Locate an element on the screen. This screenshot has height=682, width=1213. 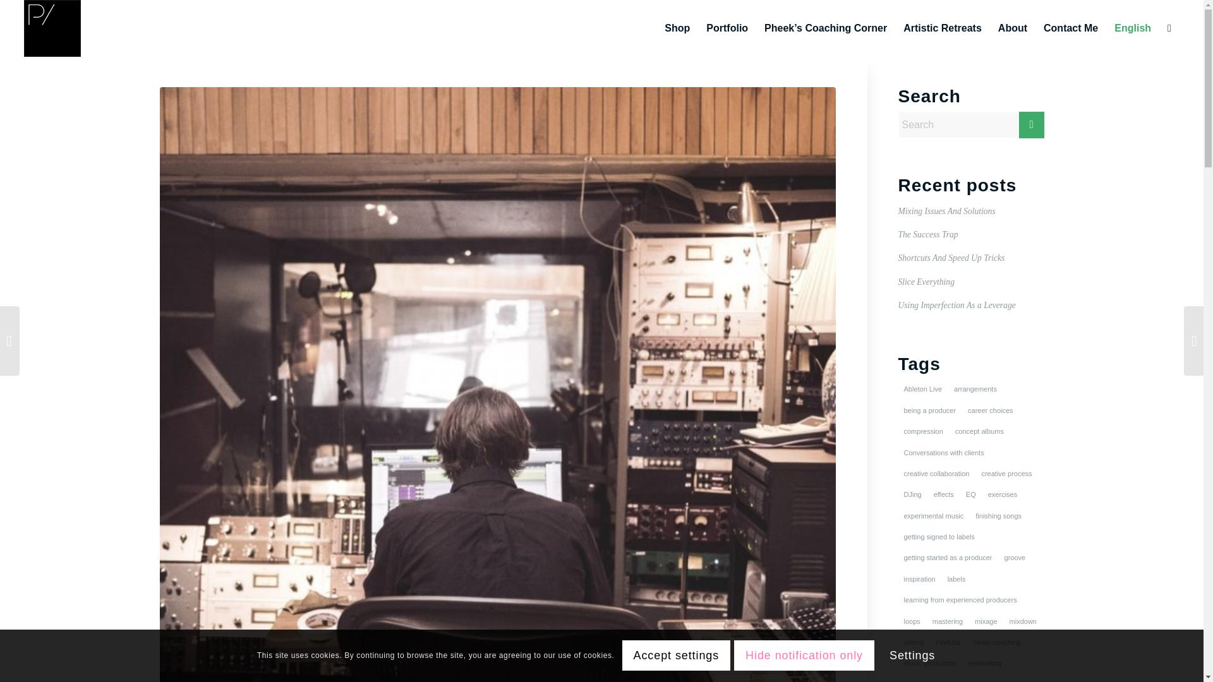
Artistic Retreats is located at coordinates (942, 28).